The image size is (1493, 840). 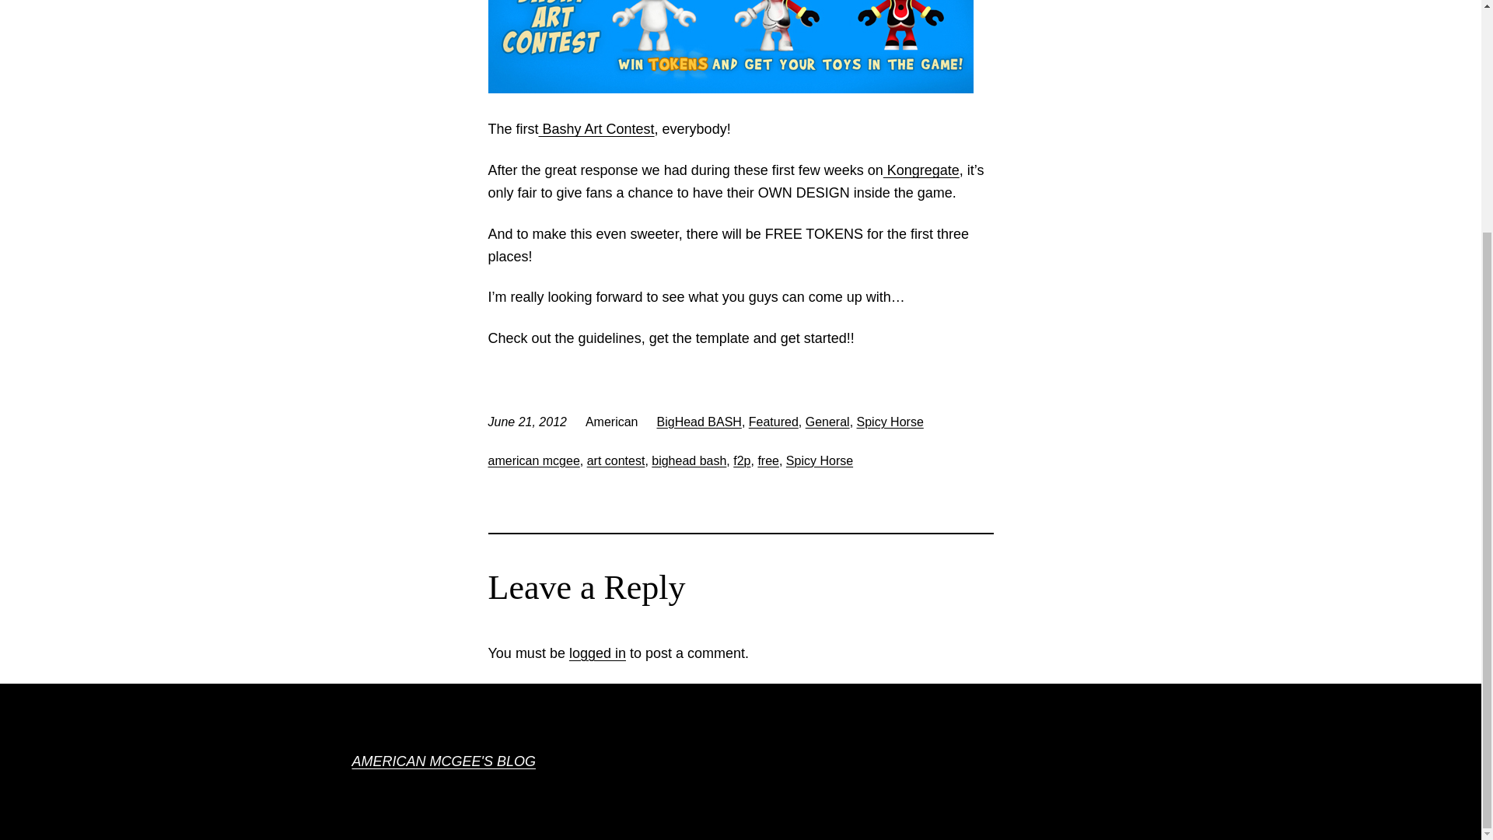 What do you see at coordinates (827, 422) in the screenshot?
I see `General` at bounding box center [827, 422].